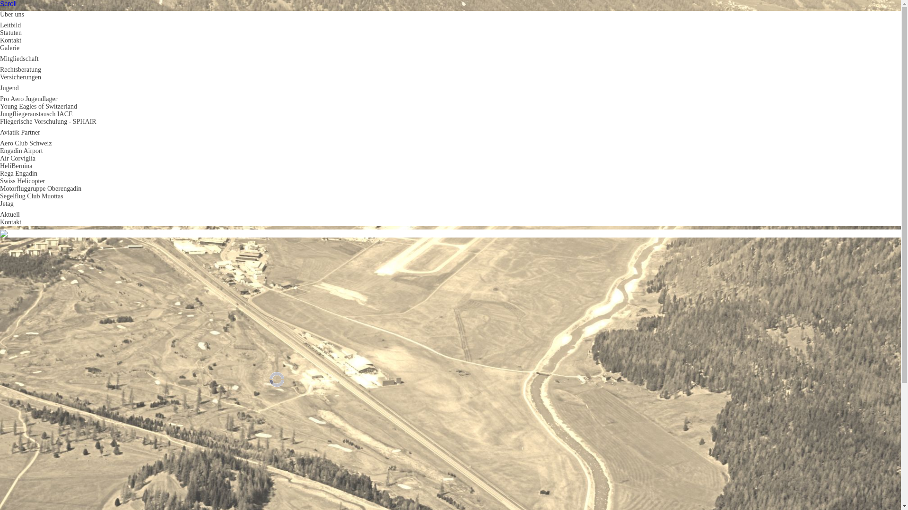  What do you see at coordinates (10, 214) in the screenshot?
I see `Aktuell` at bounding box center [10, 214].